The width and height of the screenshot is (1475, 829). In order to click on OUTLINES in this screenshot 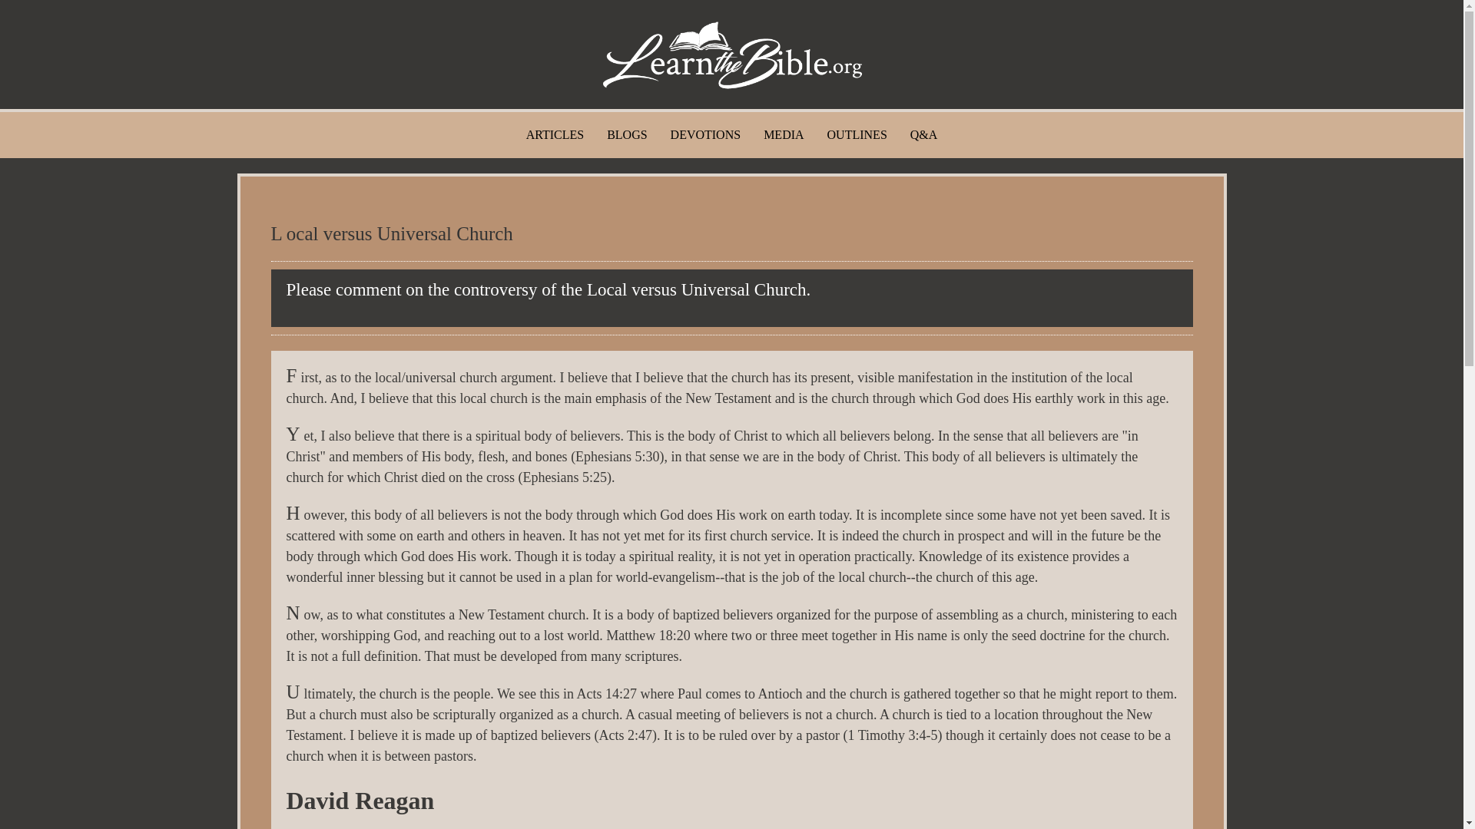, I will do `click(857, 135)`.